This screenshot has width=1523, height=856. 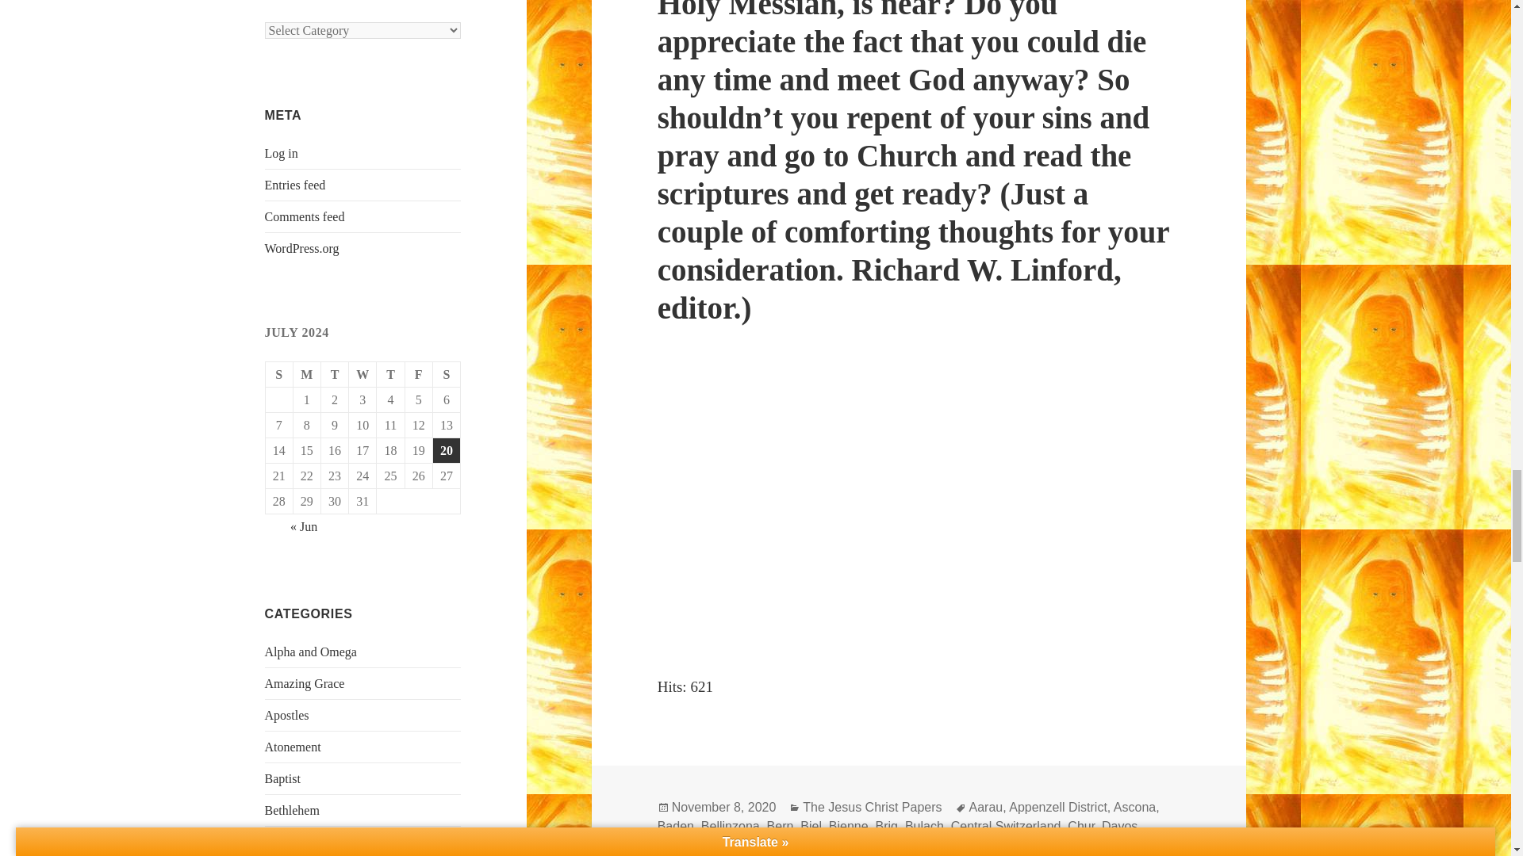 What do you see at coordinates (390, 374) in the screenshot?
I see `Thursday` at bounding box center [390, 374].